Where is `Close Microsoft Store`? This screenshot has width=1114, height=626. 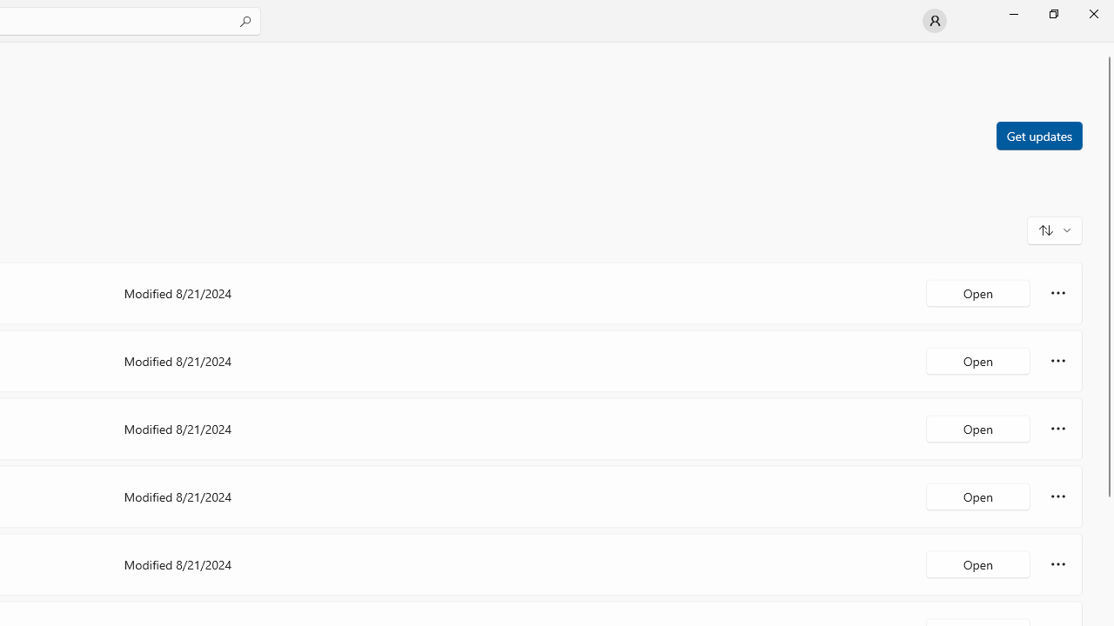
Close Microsoft Store is located at coordinates (1093, 14).